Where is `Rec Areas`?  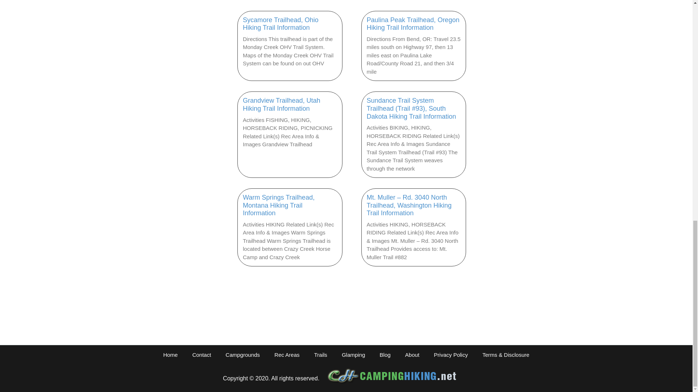 Rec Areas is located at coordinates (287, 355).